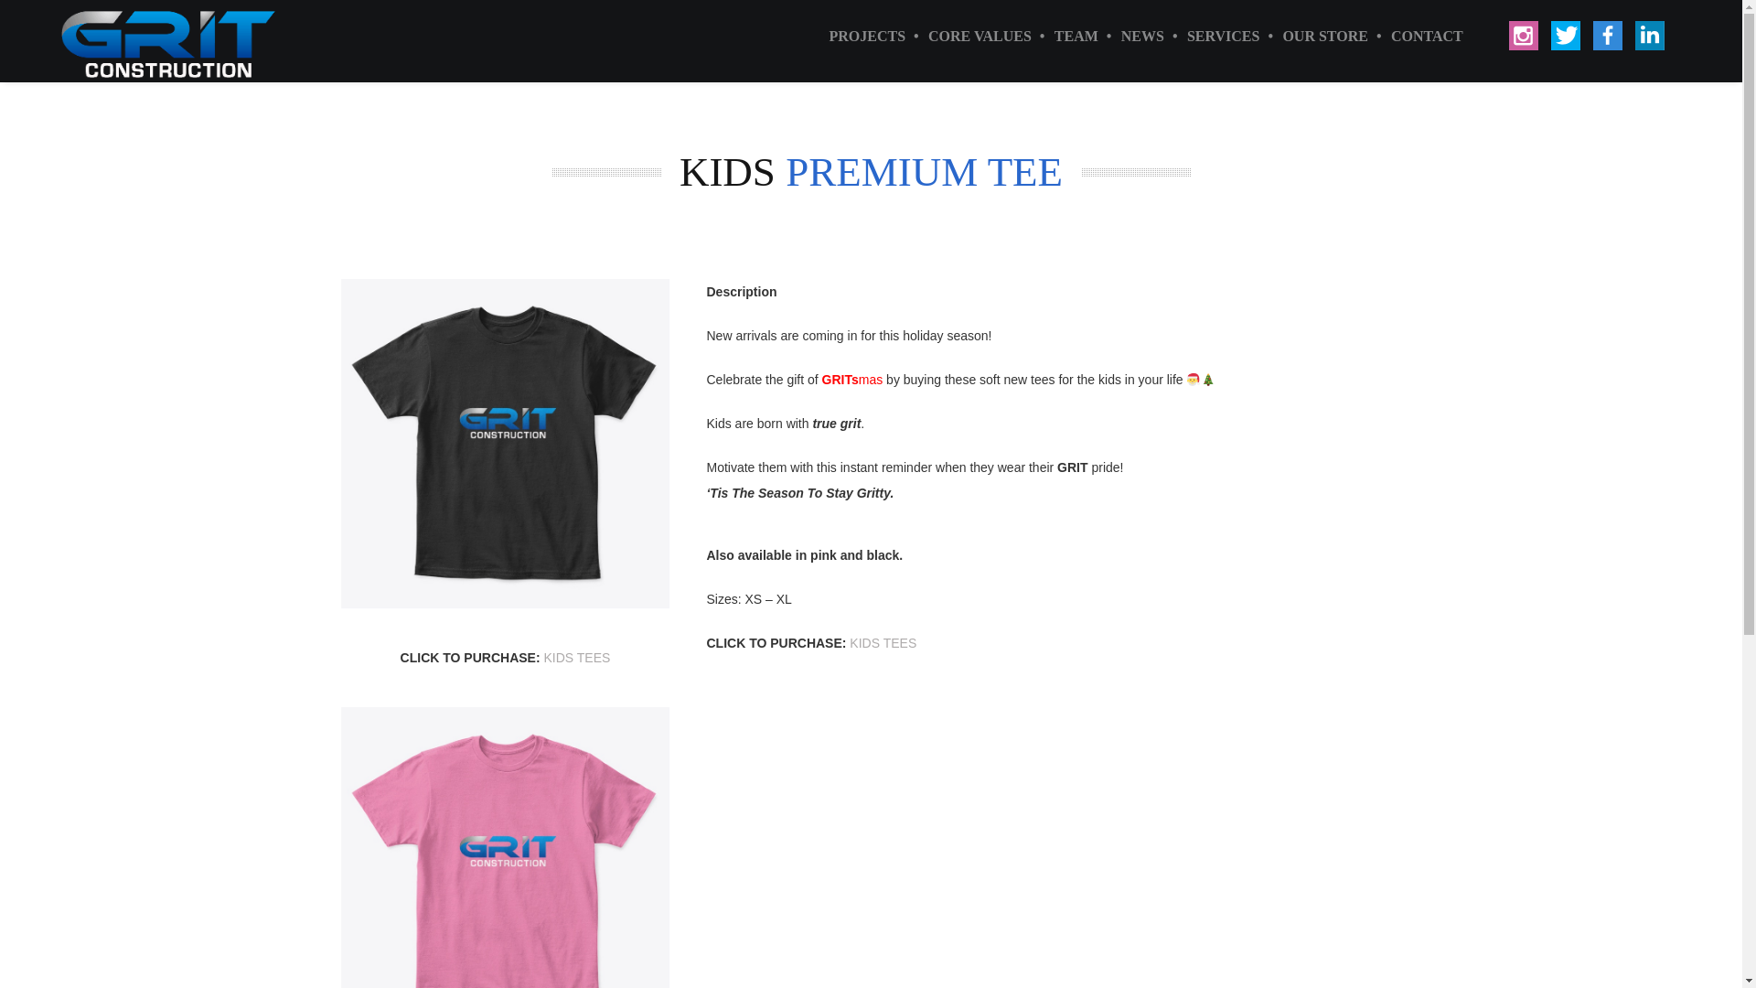 The image size is (1756, 988). What do you see at coordinates (883, 642) in the screenshot?
I see `KIDS TEES` at bounding box center [883, 642].